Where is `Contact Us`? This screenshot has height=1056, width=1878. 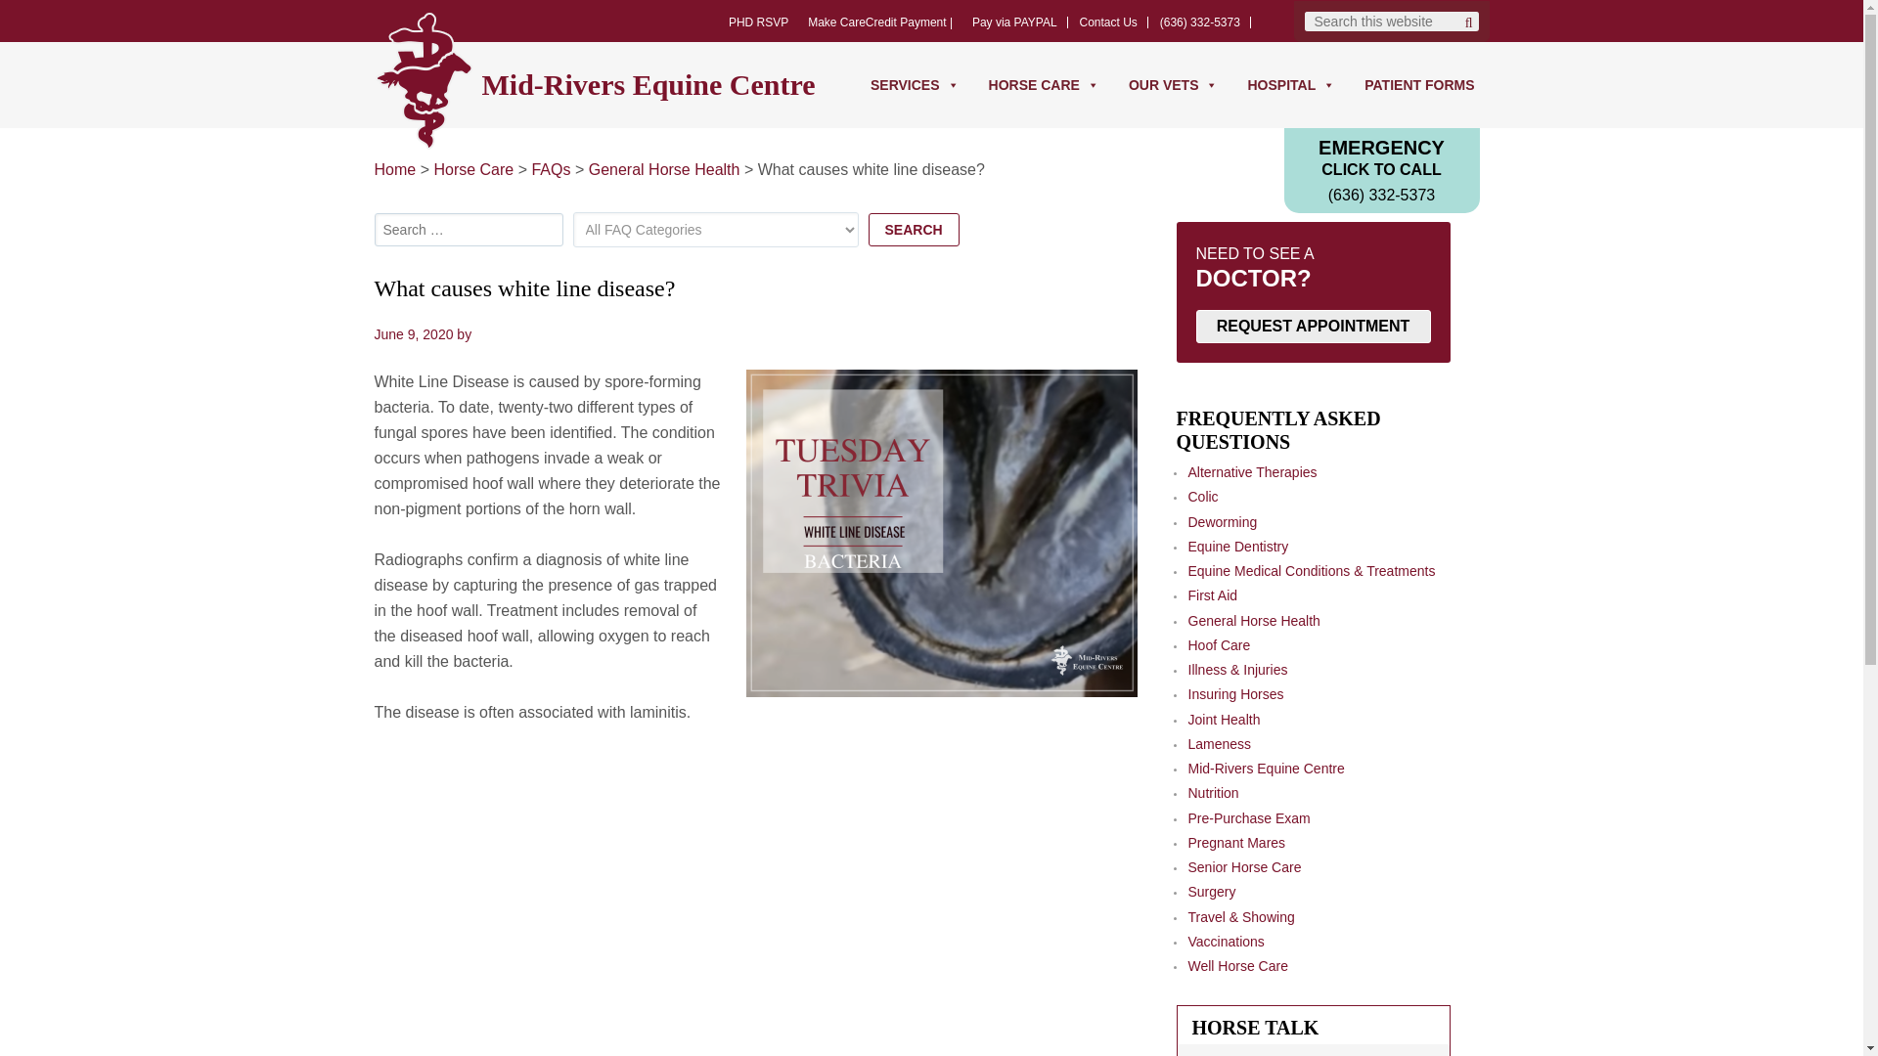 Contact Us is located at coordinates (1109, 22).